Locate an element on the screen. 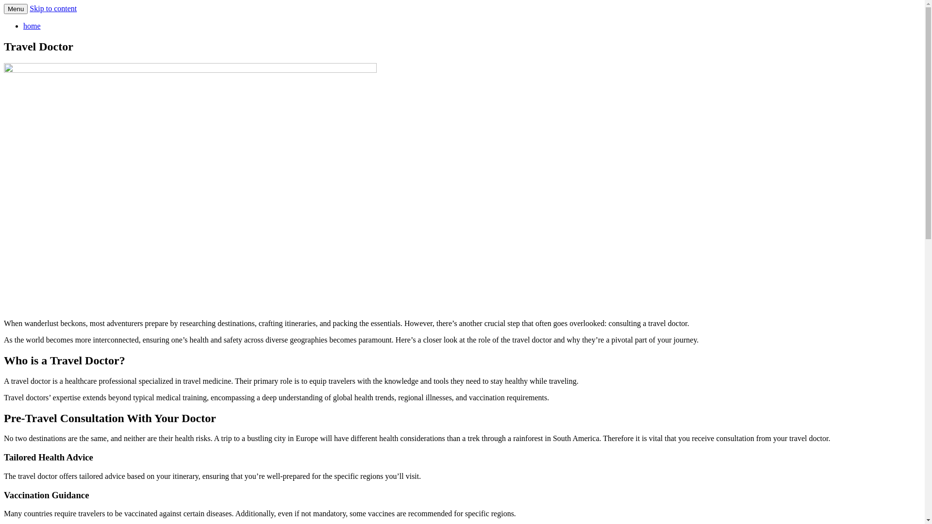  Travel Doctor is located at coordinates (50, 23).